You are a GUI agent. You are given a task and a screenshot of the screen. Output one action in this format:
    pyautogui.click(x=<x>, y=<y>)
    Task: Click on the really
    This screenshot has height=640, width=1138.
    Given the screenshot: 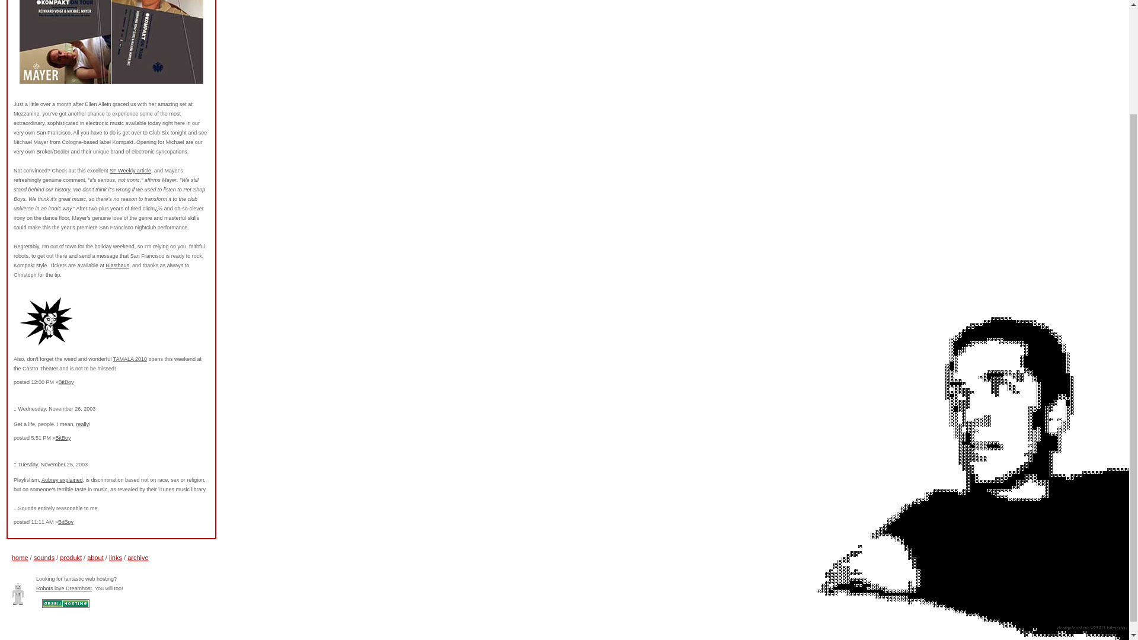 What is the action you would take?
    pyautogui.click(x=83, y=424)
    